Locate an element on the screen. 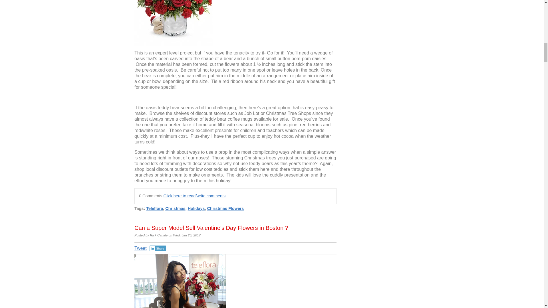 The width and height of the screenshot is (548, 308). Teleflora is located at coordinates (154, 208).